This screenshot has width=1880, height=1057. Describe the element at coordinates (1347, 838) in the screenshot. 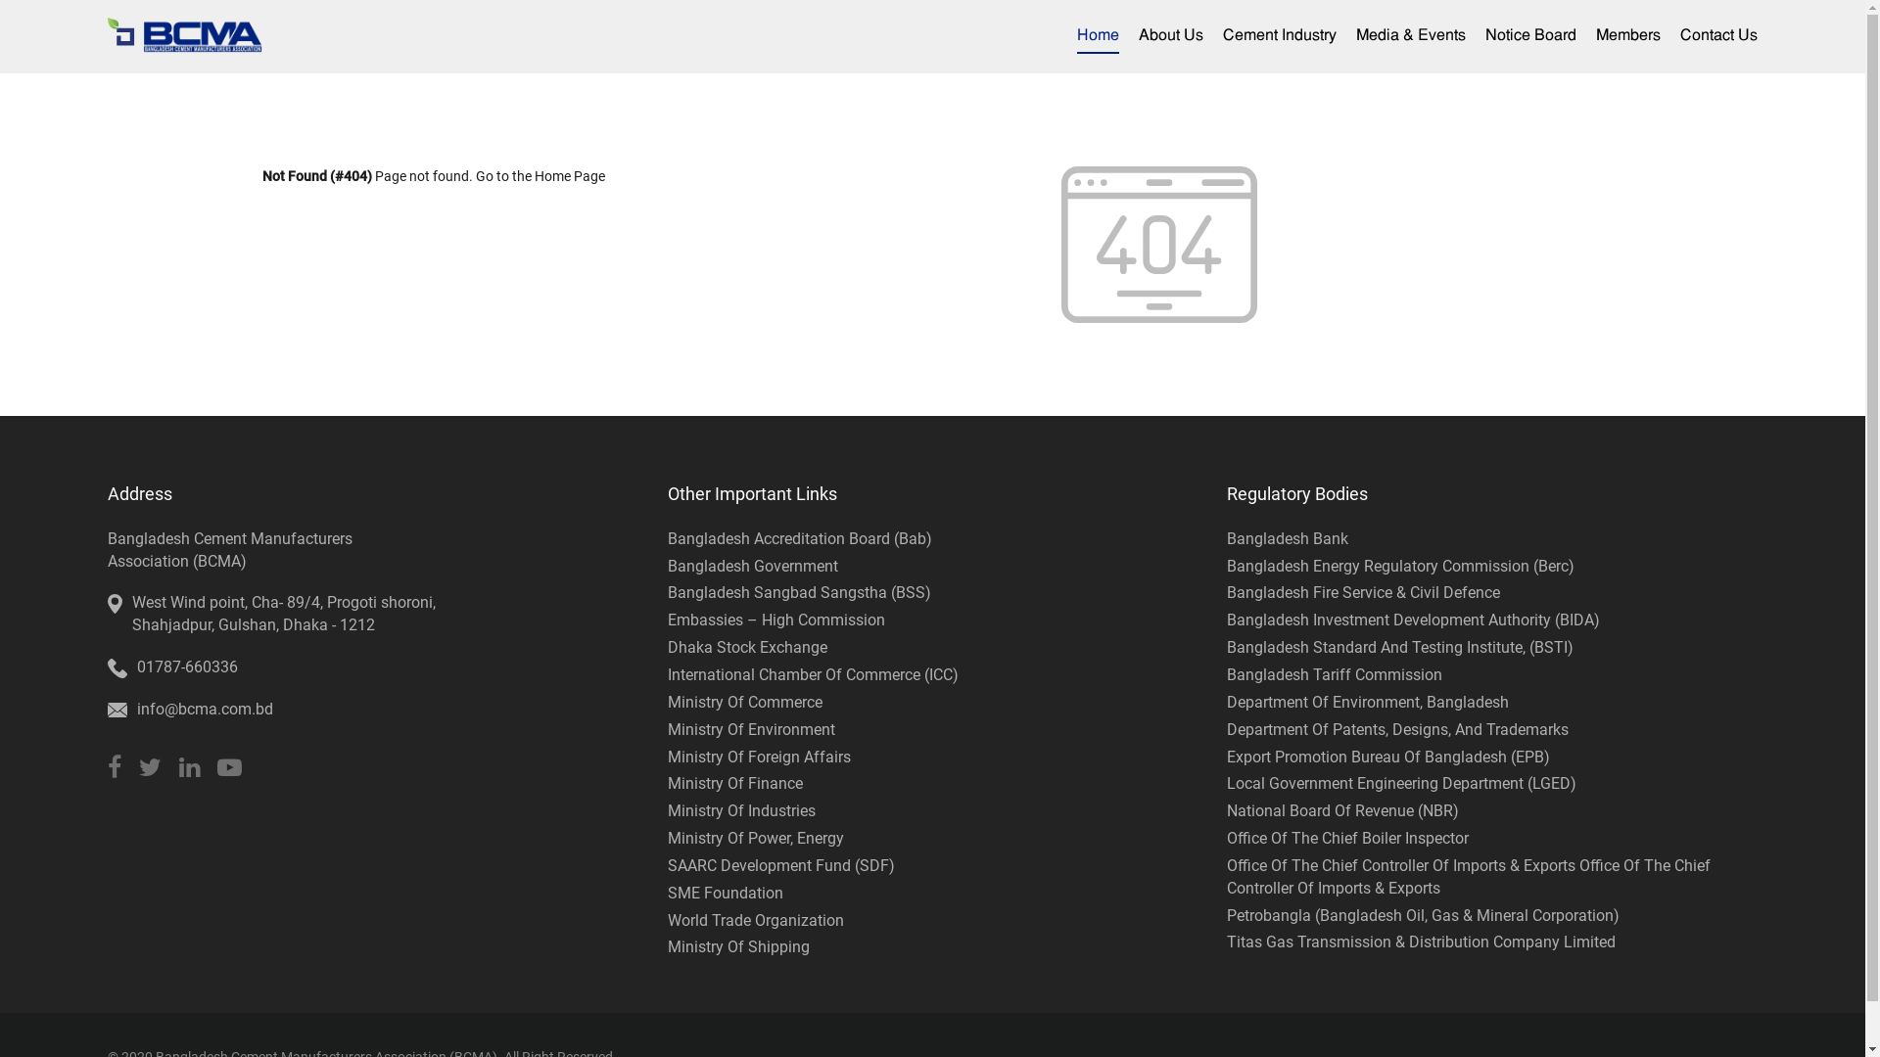

I see `Office Of The Chief Boiler Inspector` at that location.